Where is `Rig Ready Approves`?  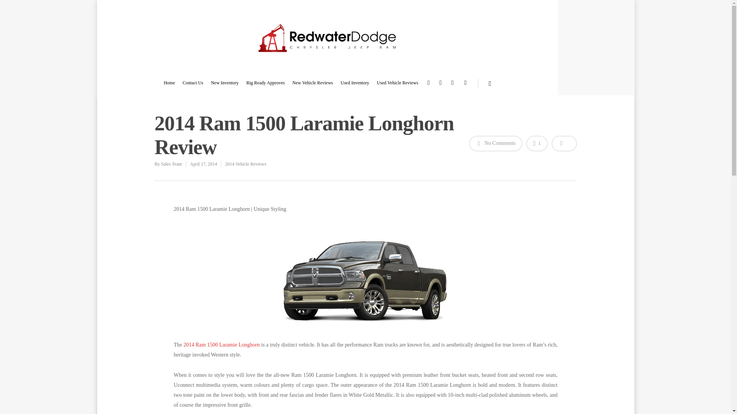 Rig Ready Approves is located at coordinates (265, 87).